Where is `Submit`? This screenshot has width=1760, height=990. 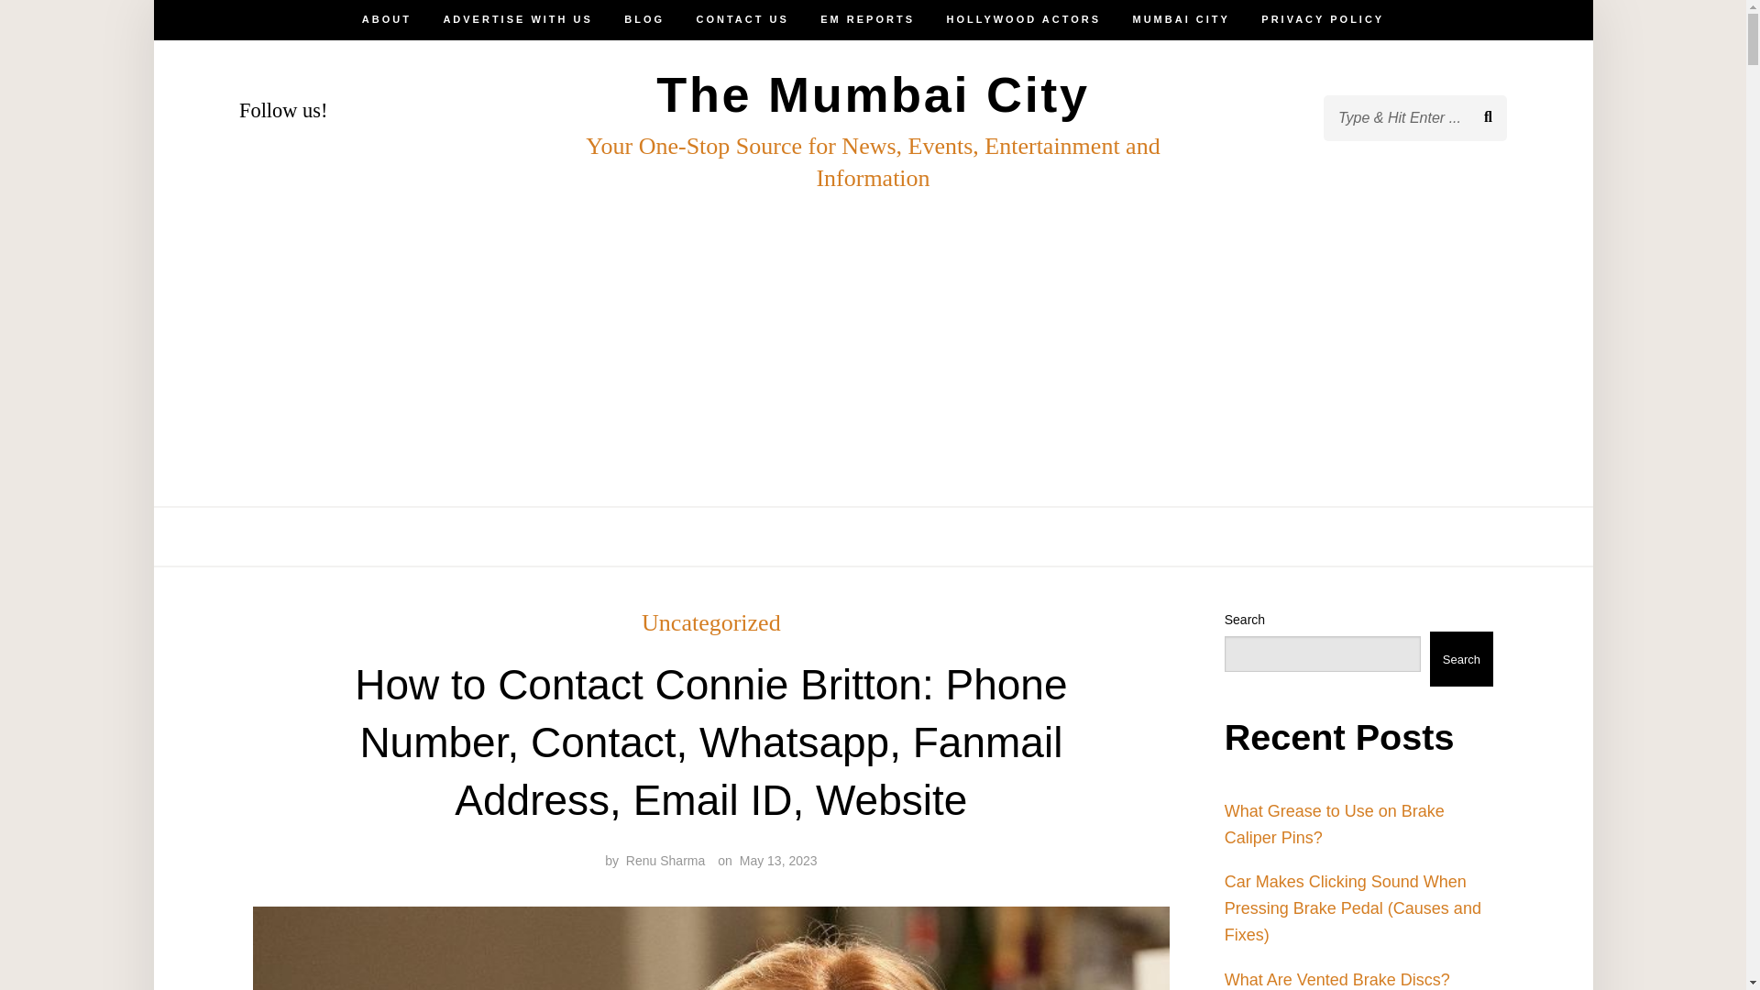 Submit is located at coordinates (77, 28).